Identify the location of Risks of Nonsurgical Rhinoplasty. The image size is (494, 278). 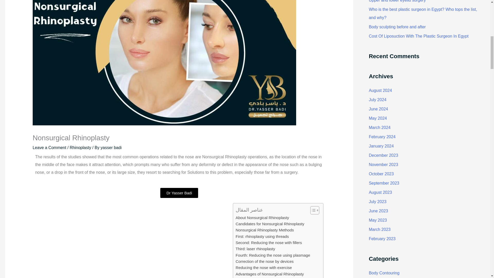
(264, 277).